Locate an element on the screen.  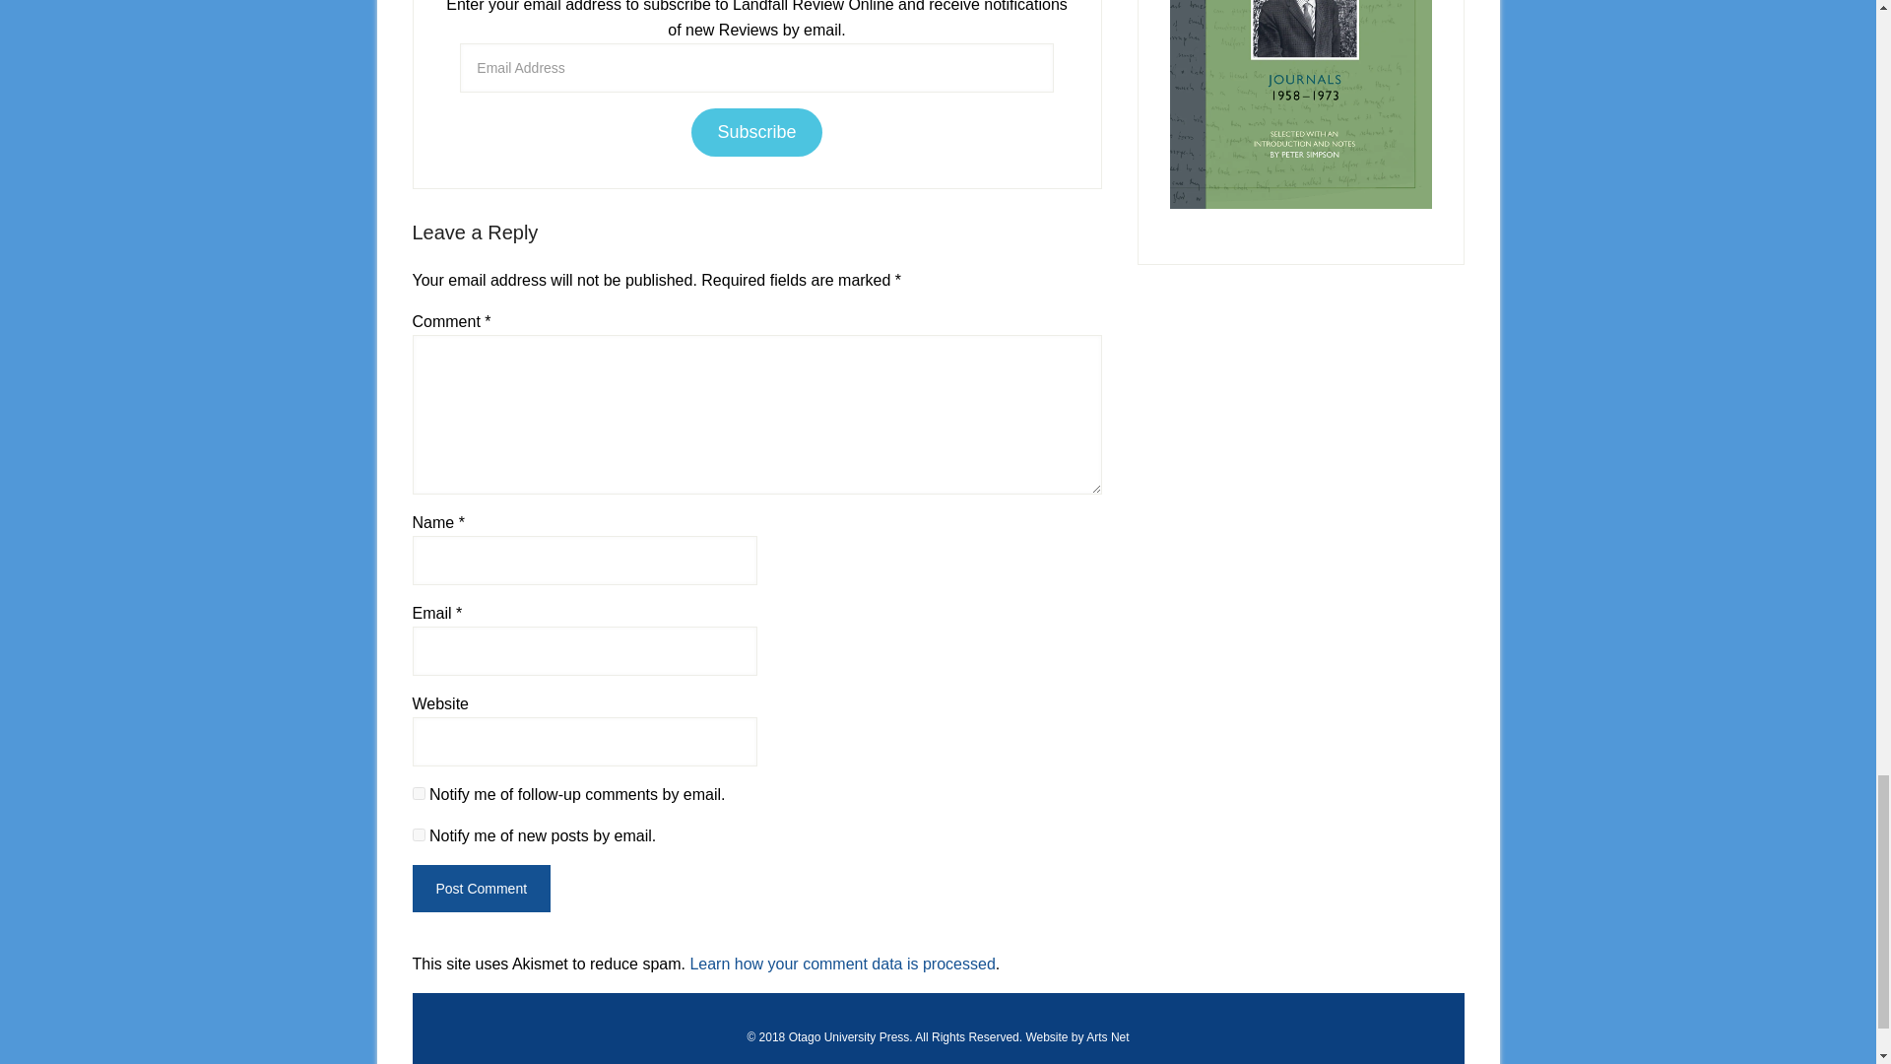
Charles Brasch Journals is located at coordinates (1300, 103).